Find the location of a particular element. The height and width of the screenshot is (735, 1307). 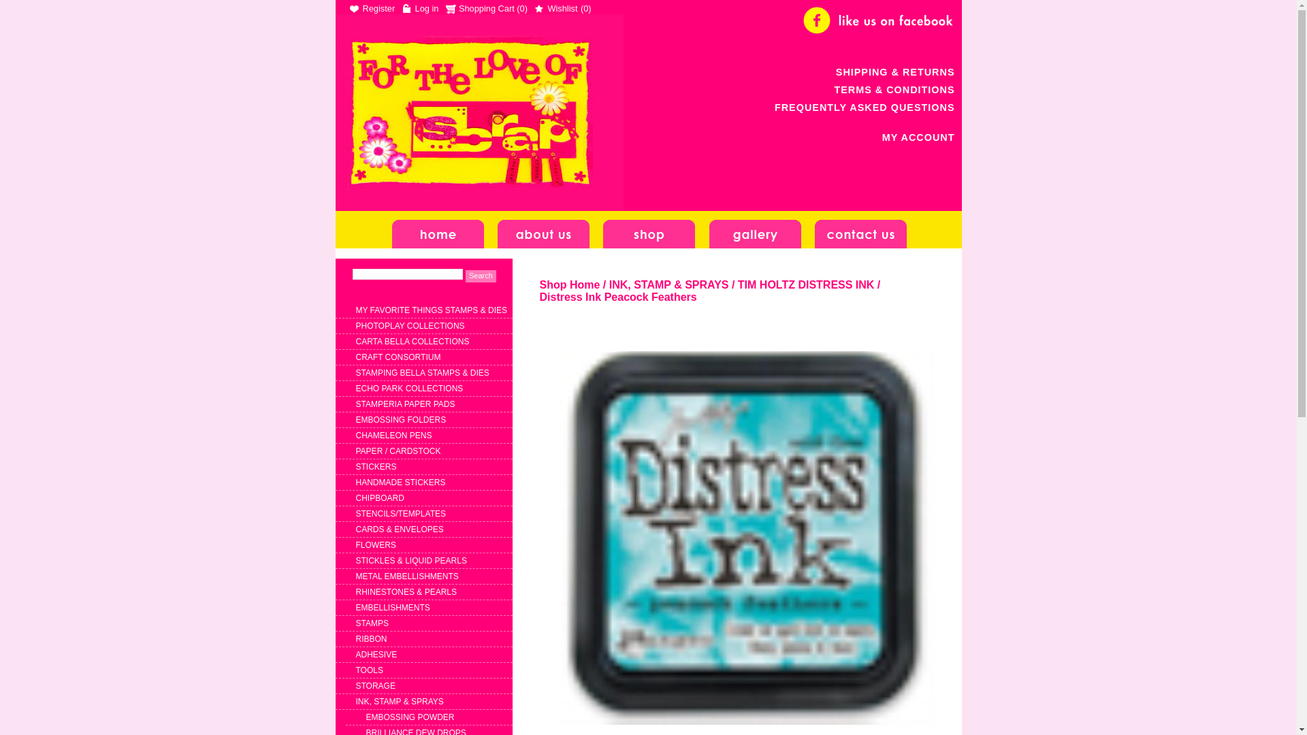

STAMPING BELLA STAMPS & DIES is located at coordinates (422, 373).